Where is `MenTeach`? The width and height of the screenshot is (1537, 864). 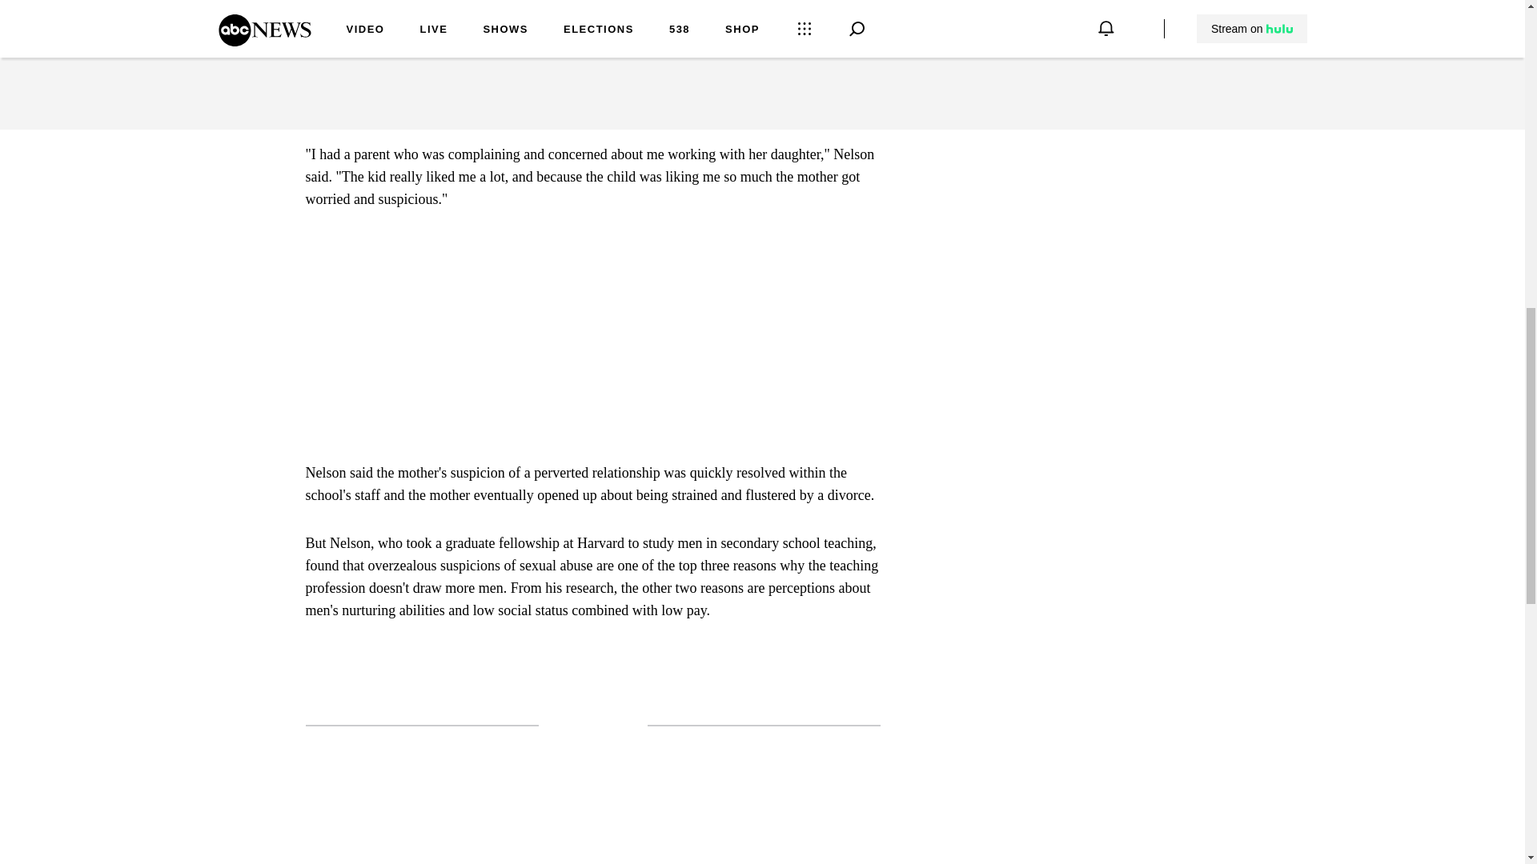
MenTeach is located at coordinates (565, 83).